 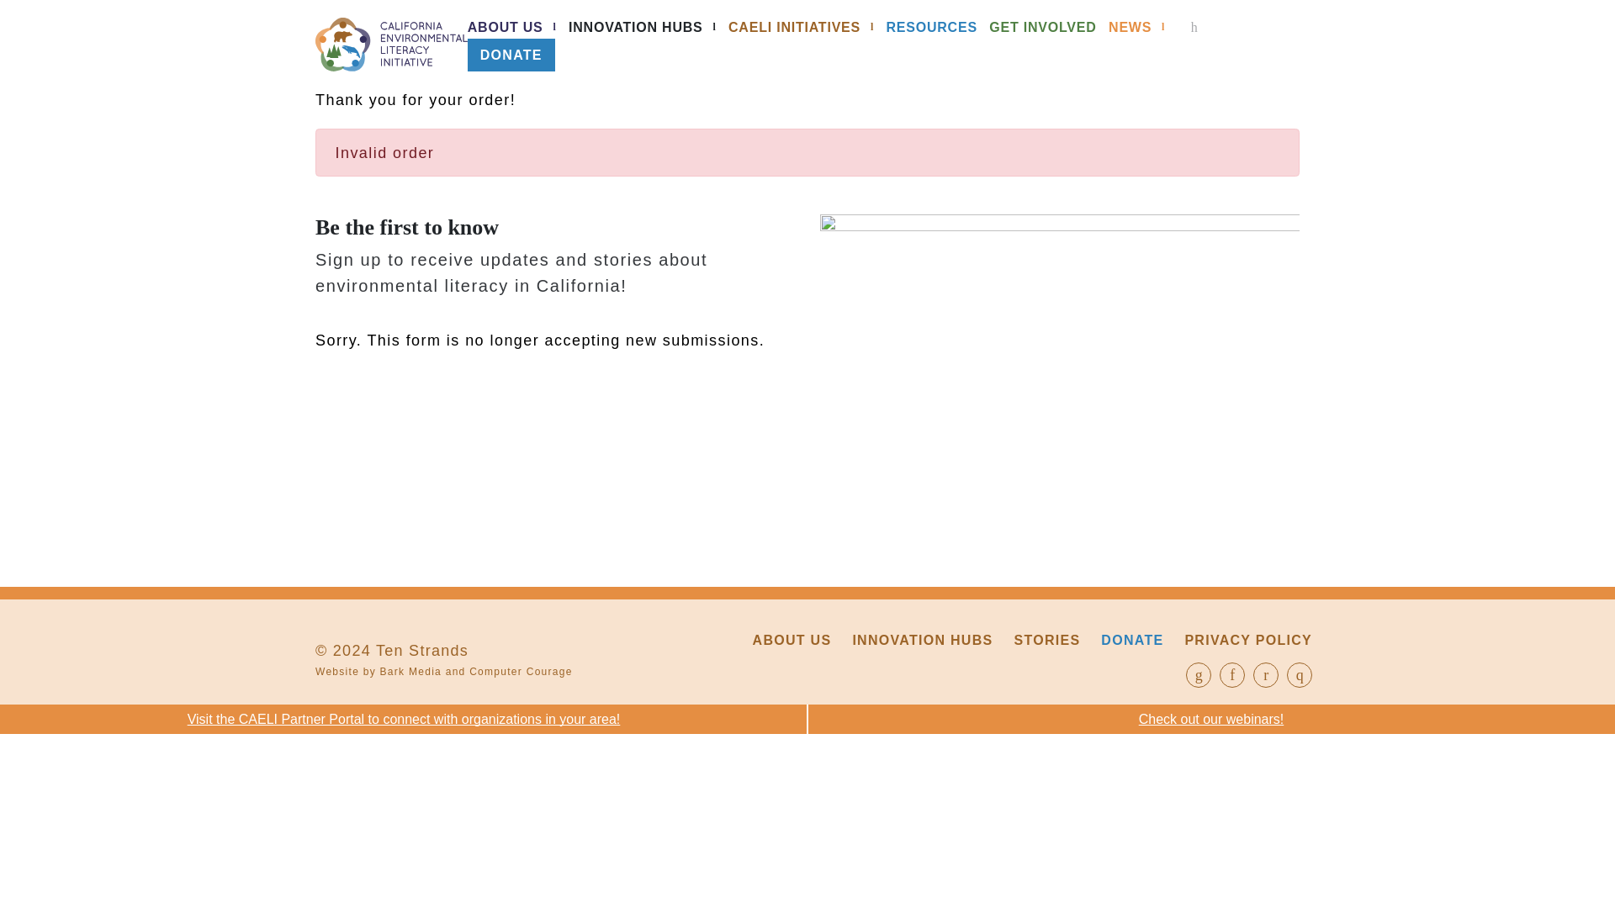 I want to click on ABOUT US, so click(x=505, y=27).